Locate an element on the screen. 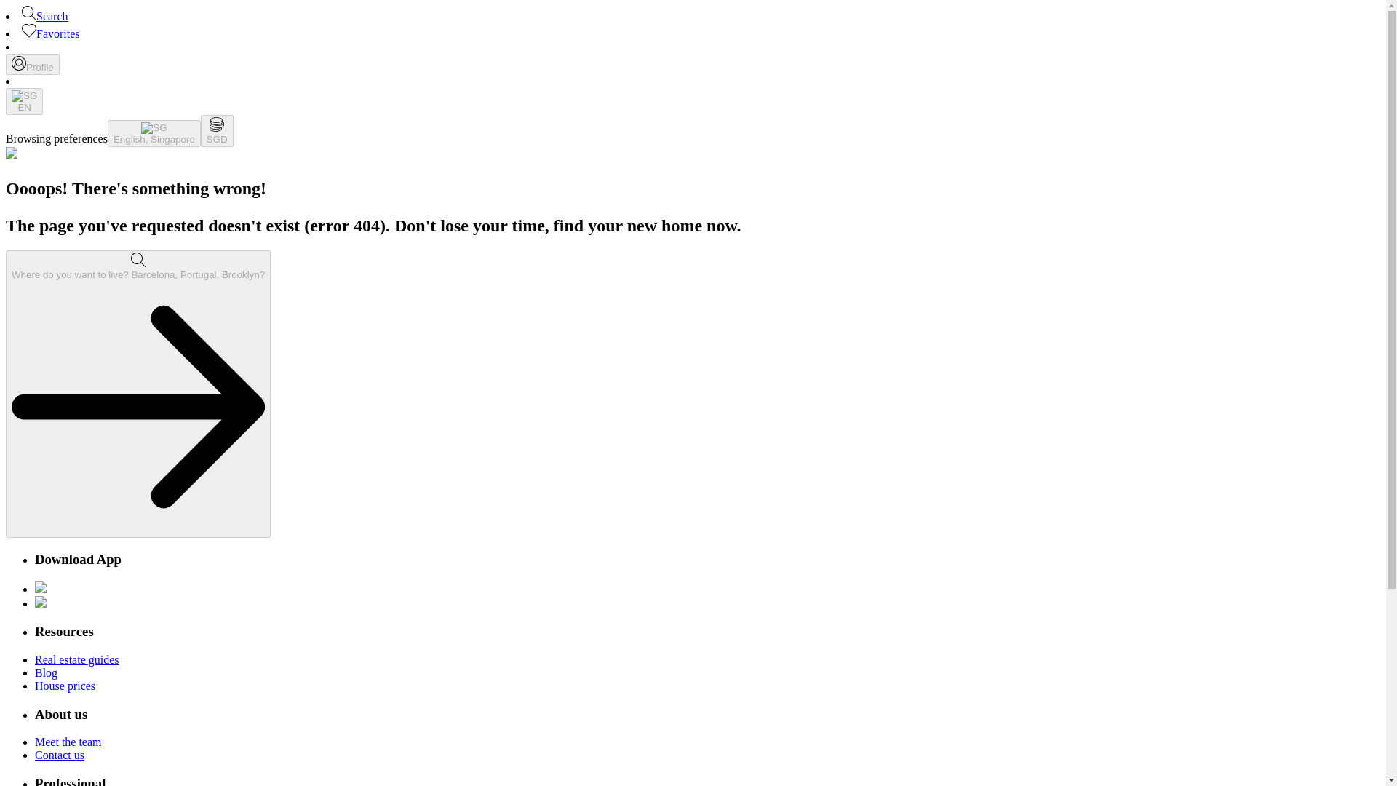 The height and width of the screenshot is (786, 1397). House prices is located at coordinates (65, 686).